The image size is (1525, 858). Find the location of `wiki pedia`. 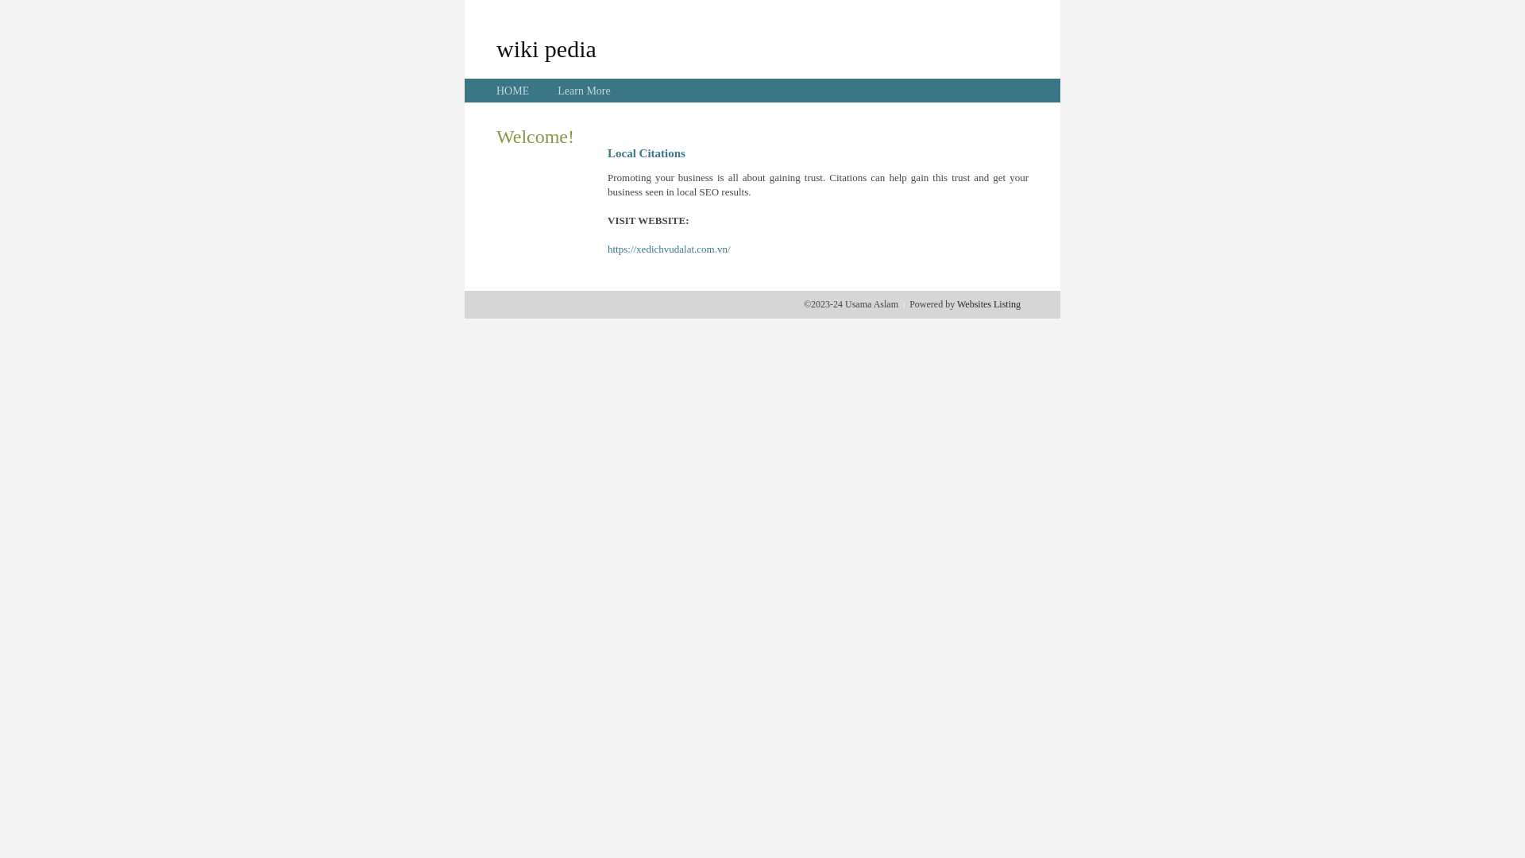

wiki pedia is located at coordinates (546, 48).